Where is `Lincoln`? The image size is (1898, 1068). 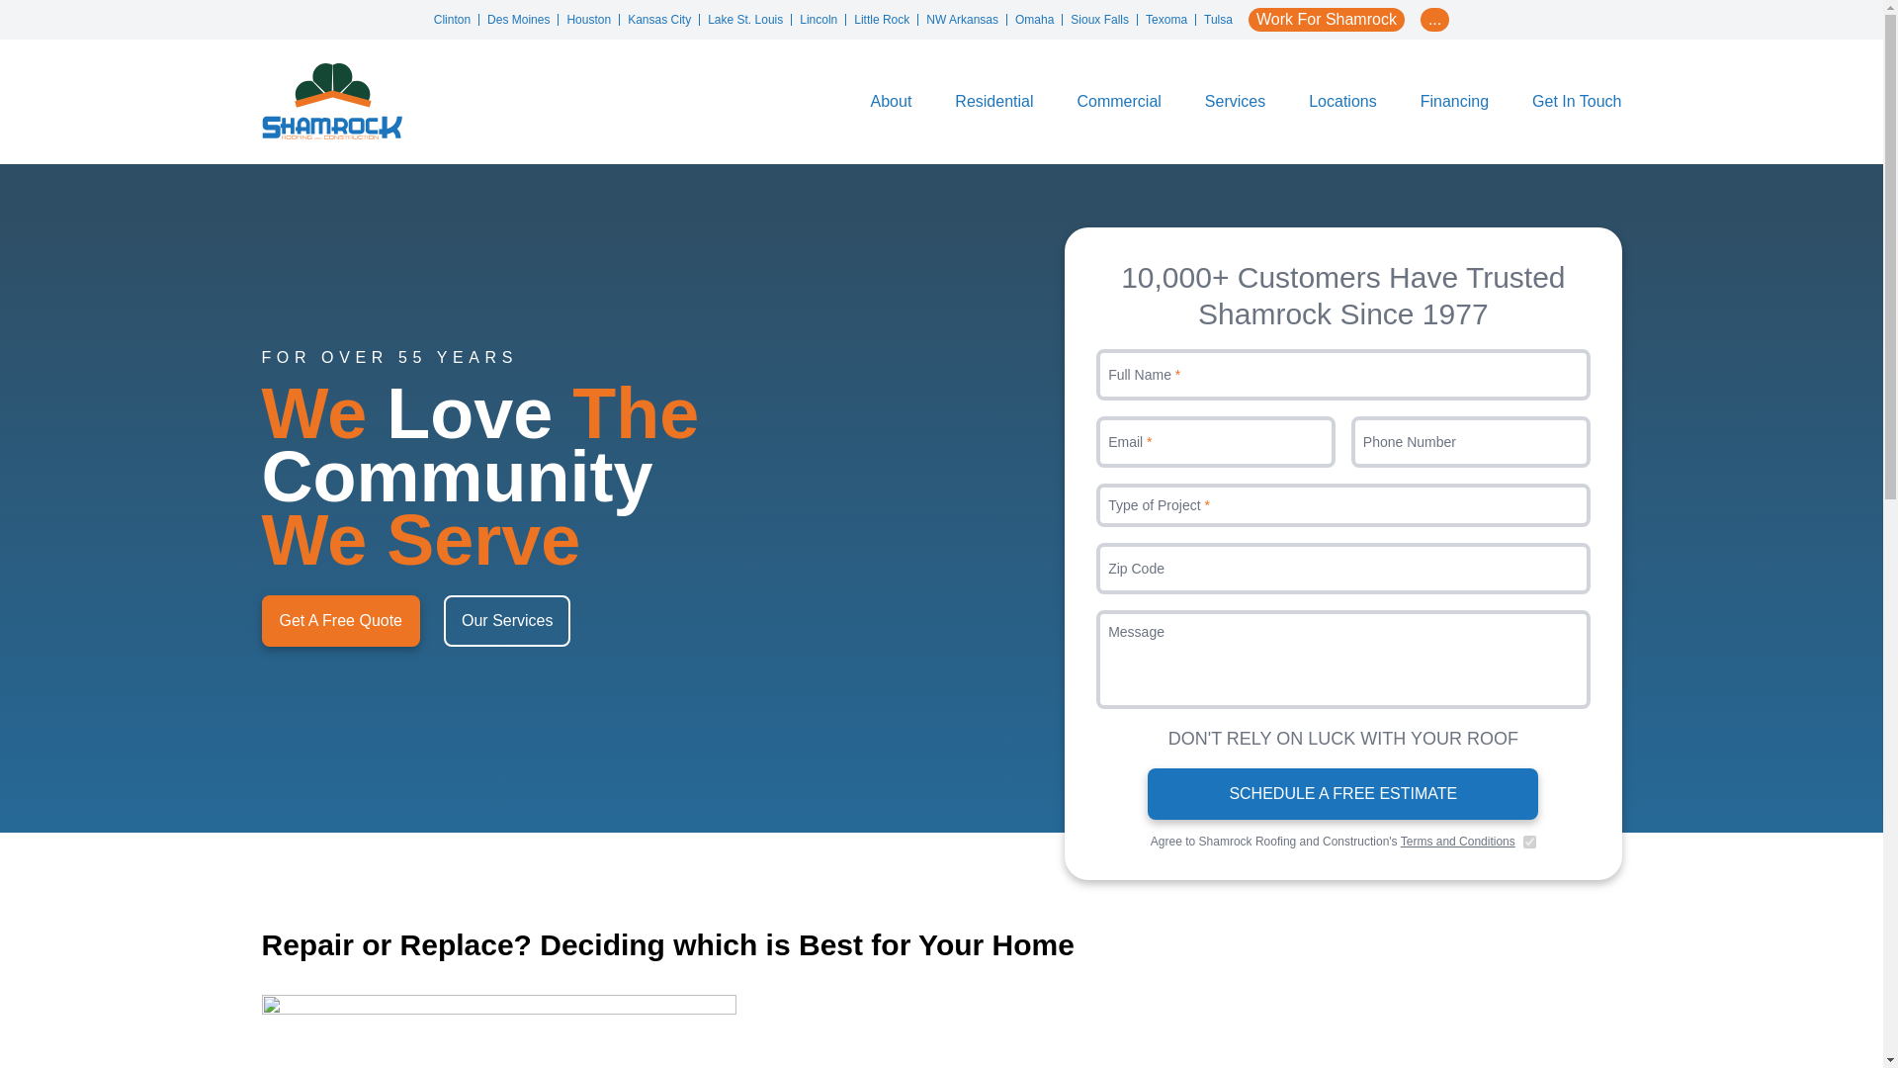 Lincoln is located at coordinates (822, 20).